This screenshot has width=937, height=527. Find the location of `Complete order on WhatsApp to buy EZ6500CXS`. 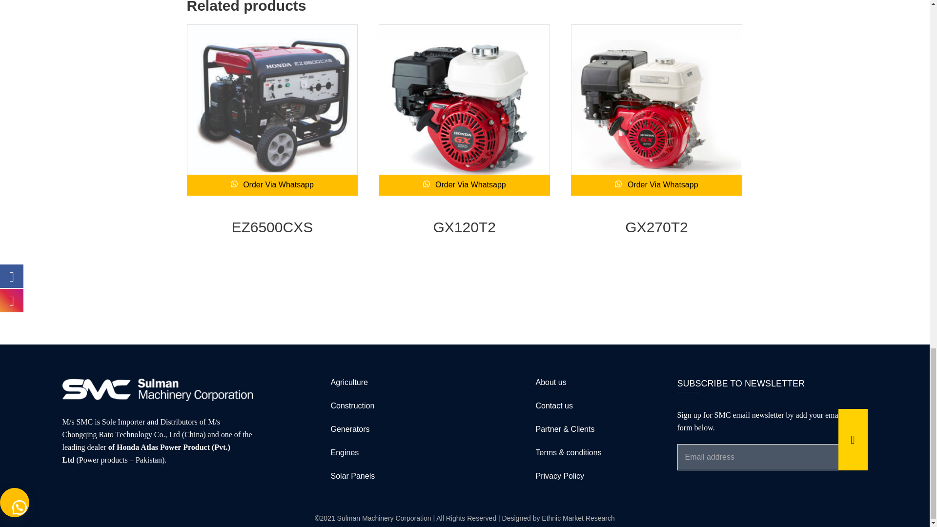

Complete order on WhatsApp to buy EZ6500CXS is located at coordinates (272, 184).